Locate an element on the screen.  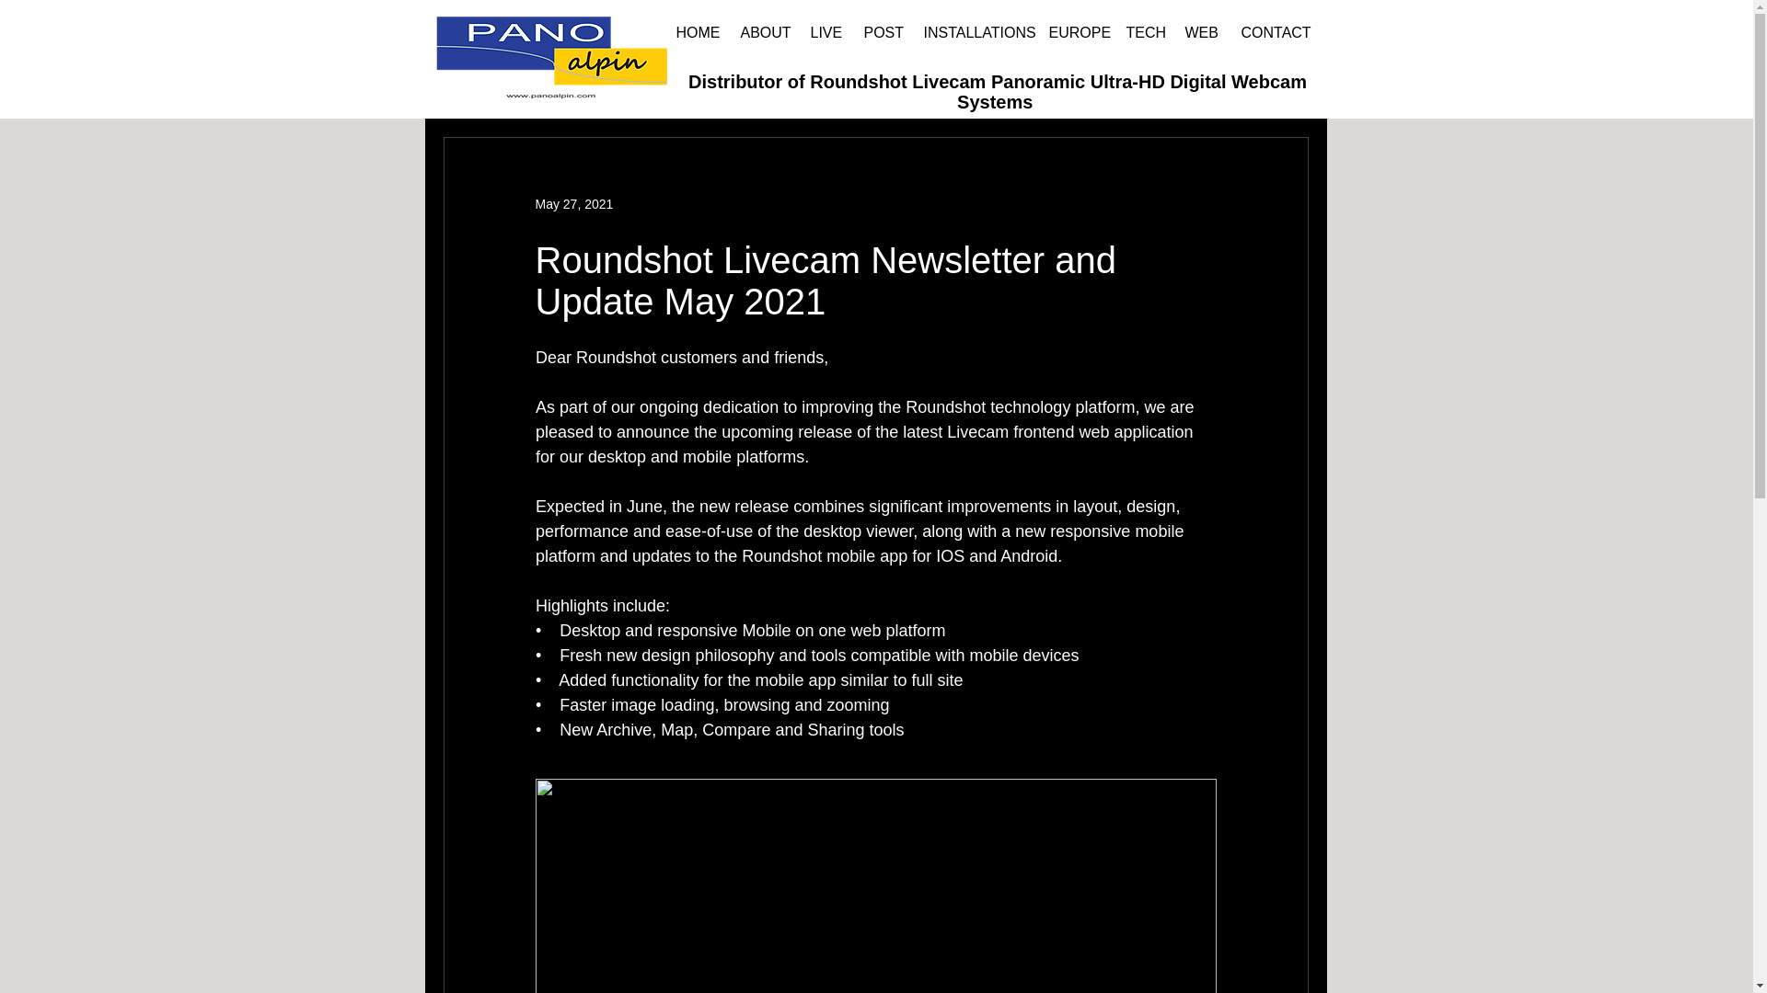
ABOUT is located at coordinates (761, 33).